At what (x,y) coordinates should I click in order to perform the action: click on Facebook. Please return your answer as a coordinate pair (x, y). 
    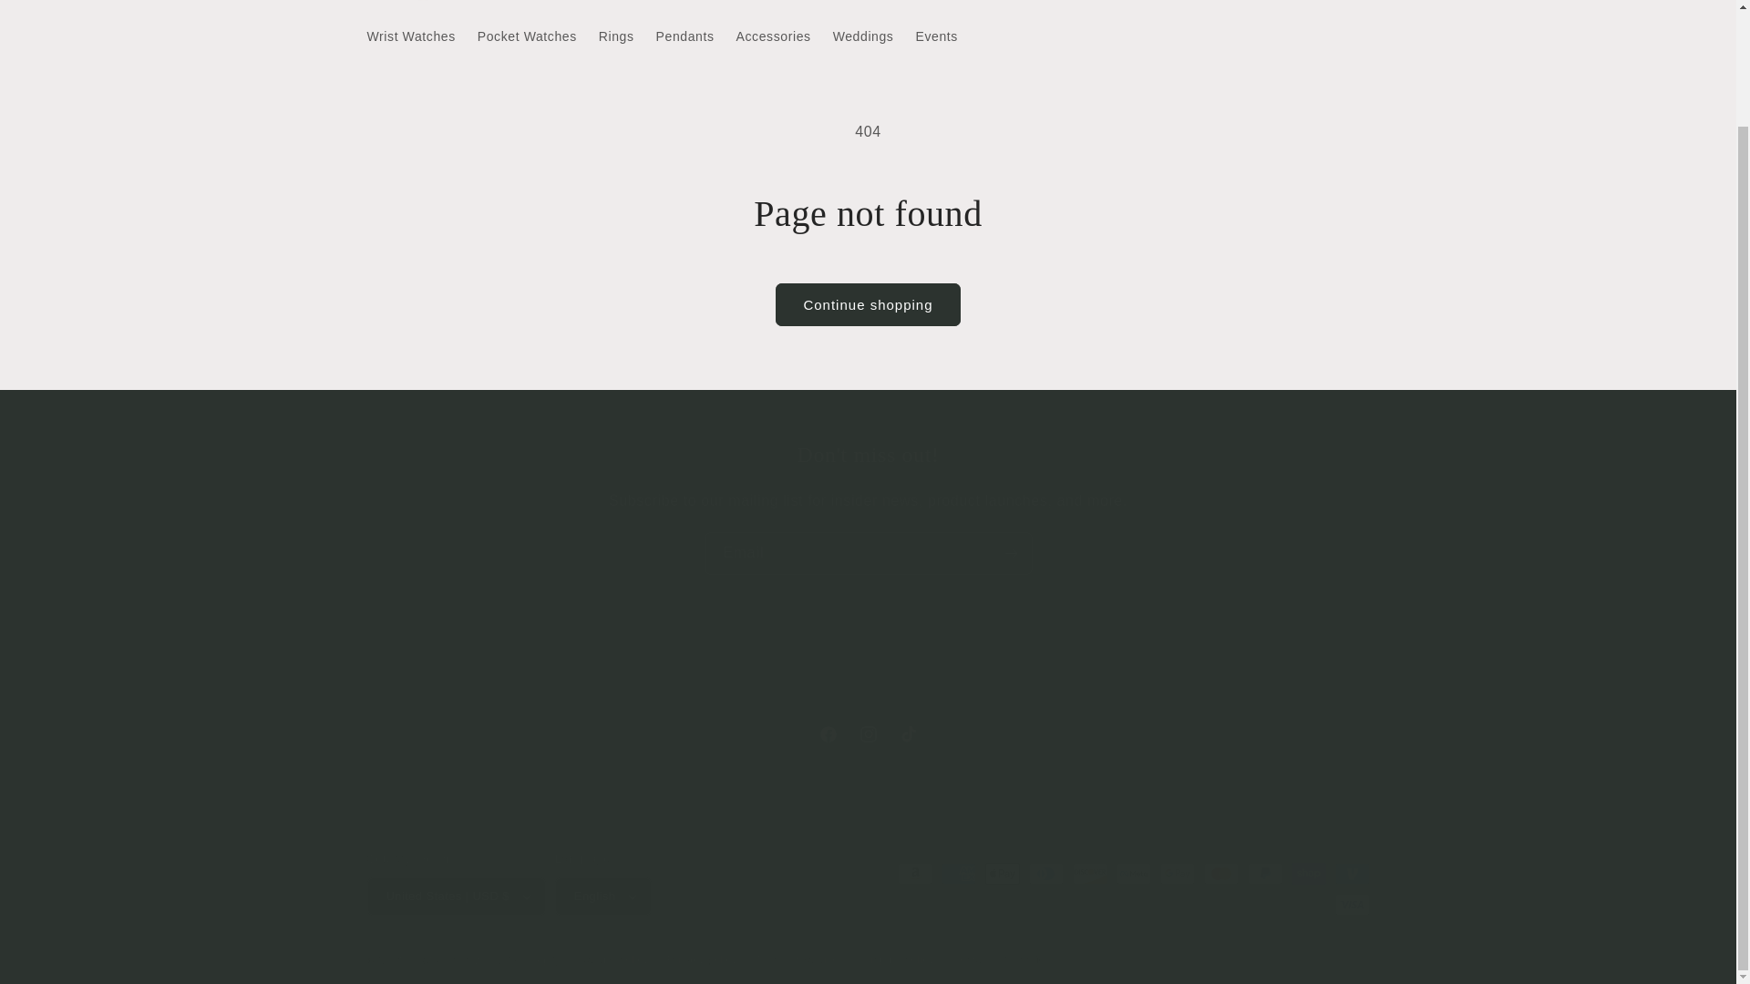
    Looking at the image, I should click on (880, 689).